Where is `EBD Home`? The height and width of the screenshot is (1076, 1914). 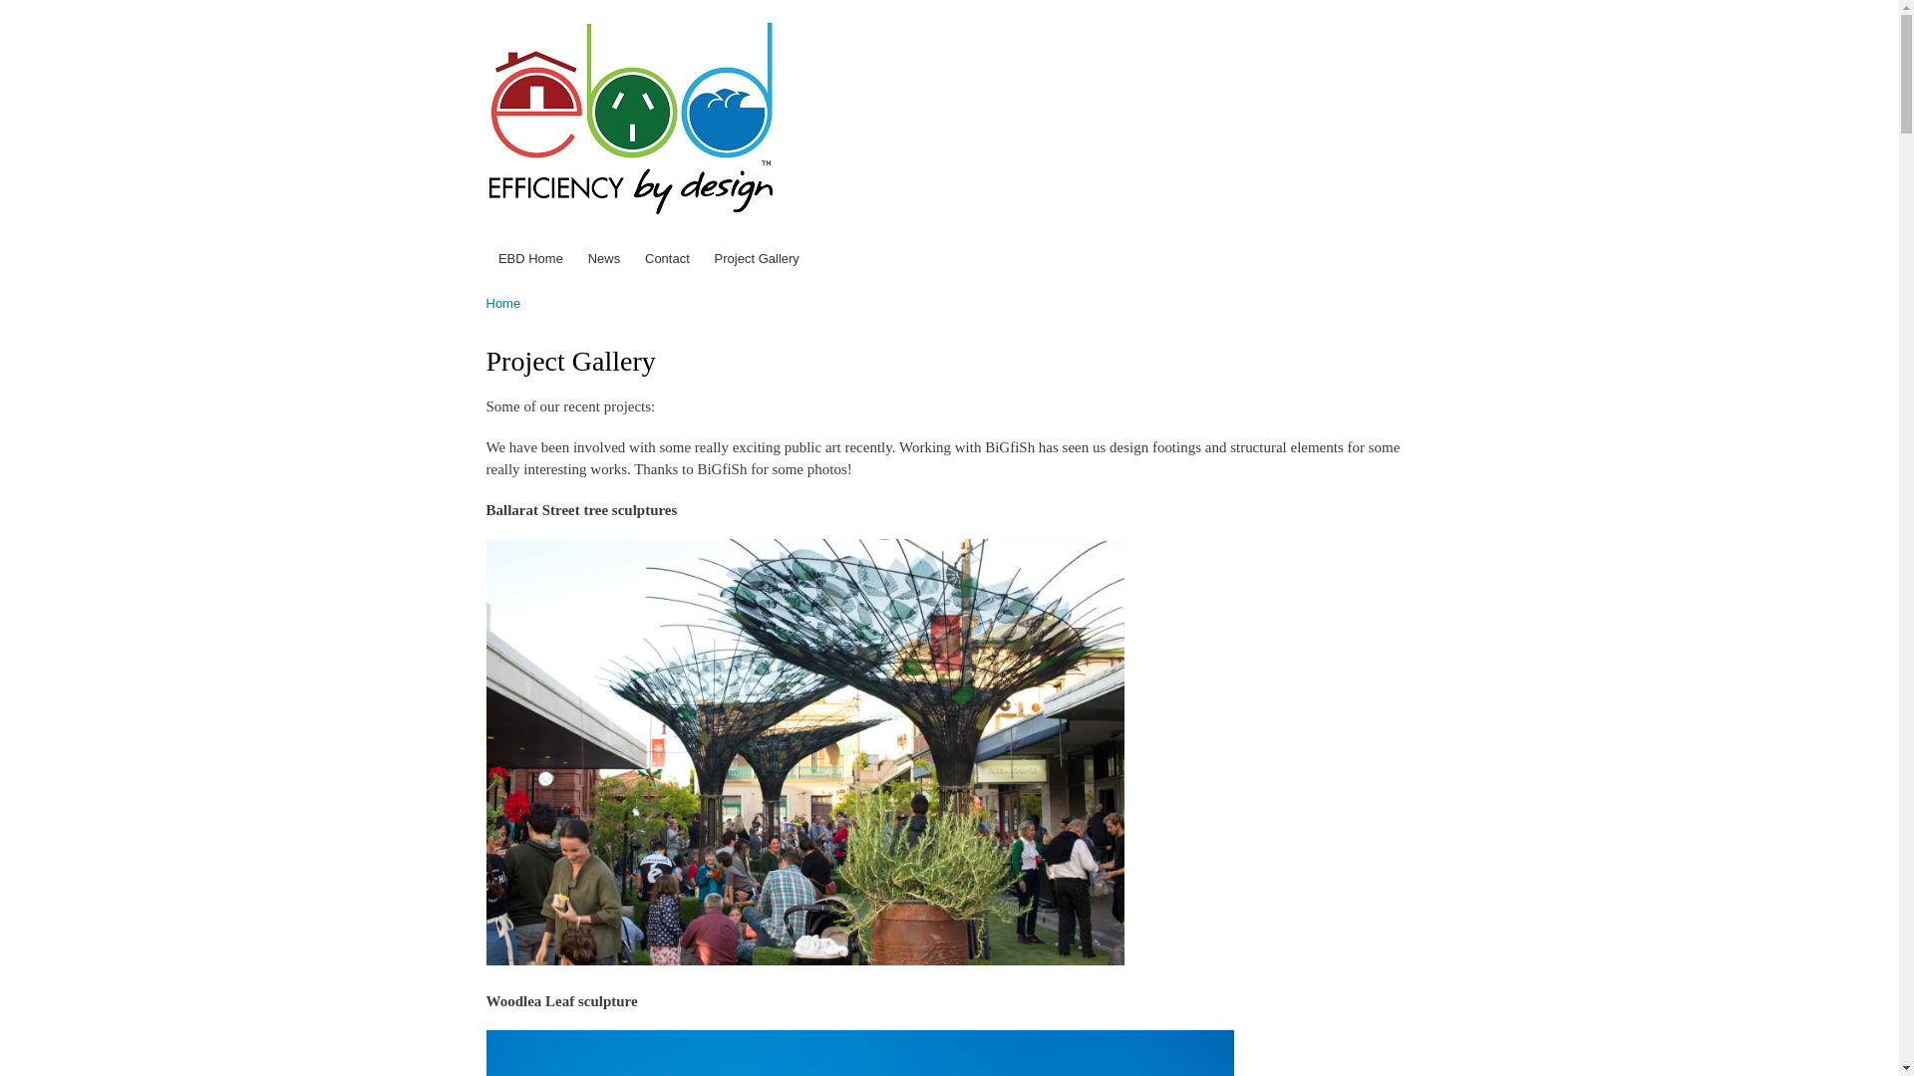
EBD Home is located at coordinates (530, 259).